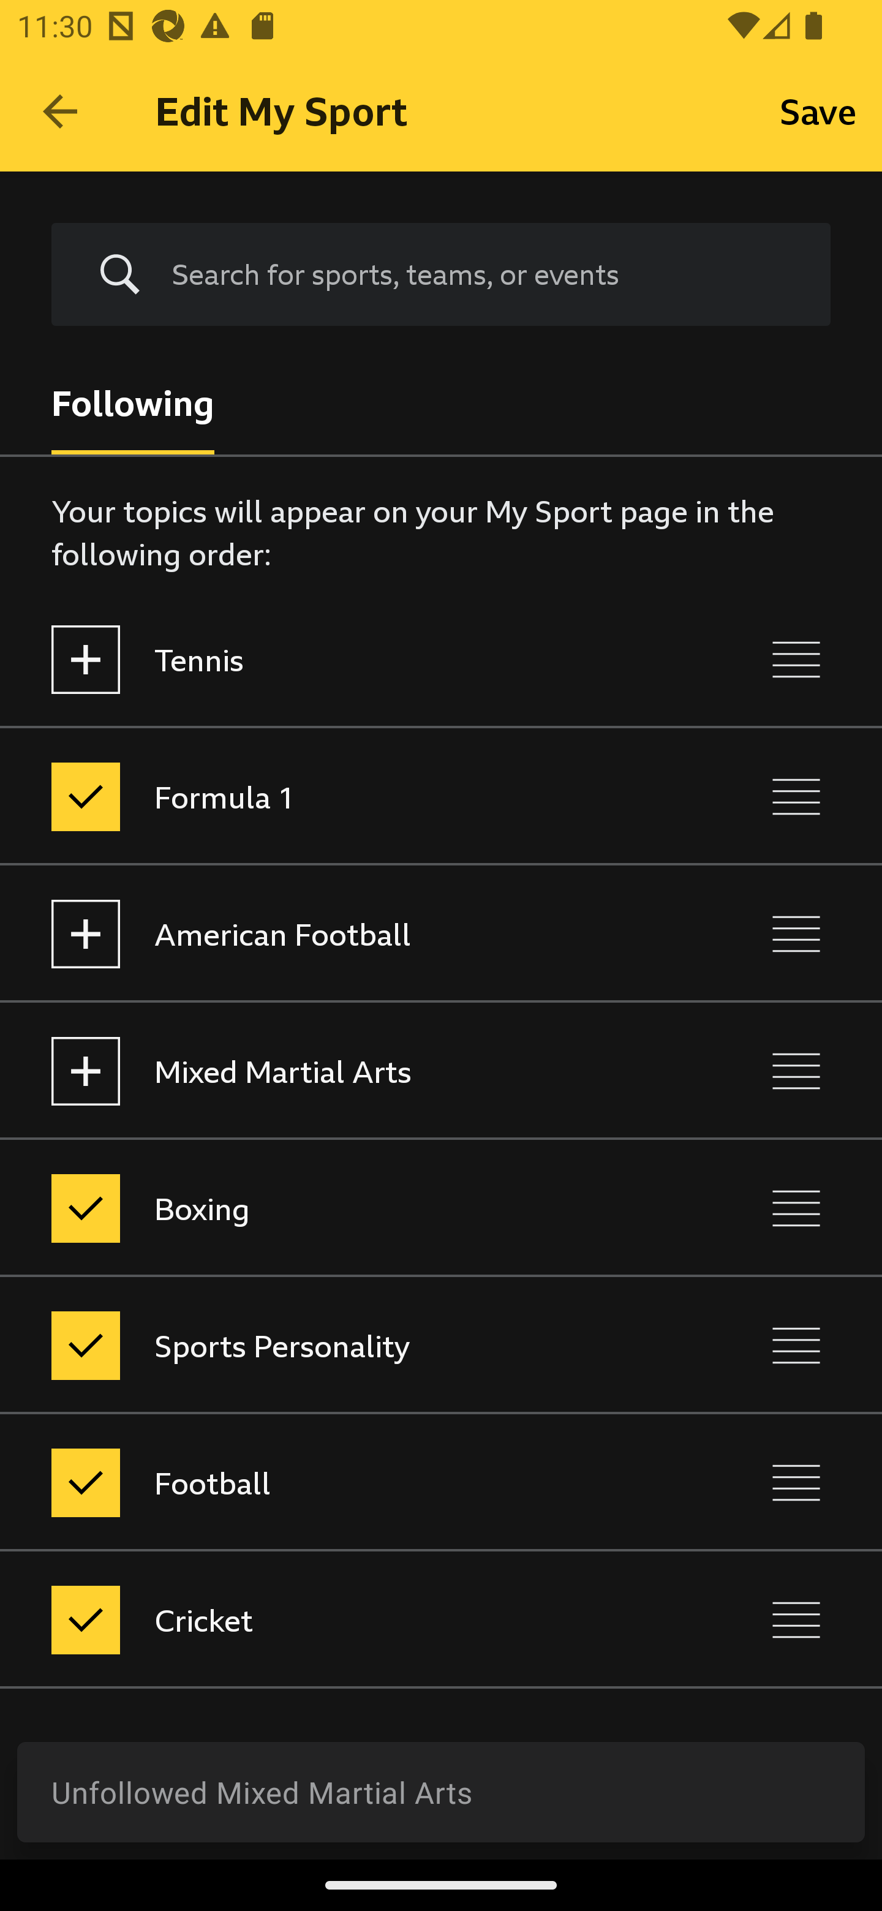 The image size is (882, 1911). I want to click on Reorder Cricket, so click(796, 1621).